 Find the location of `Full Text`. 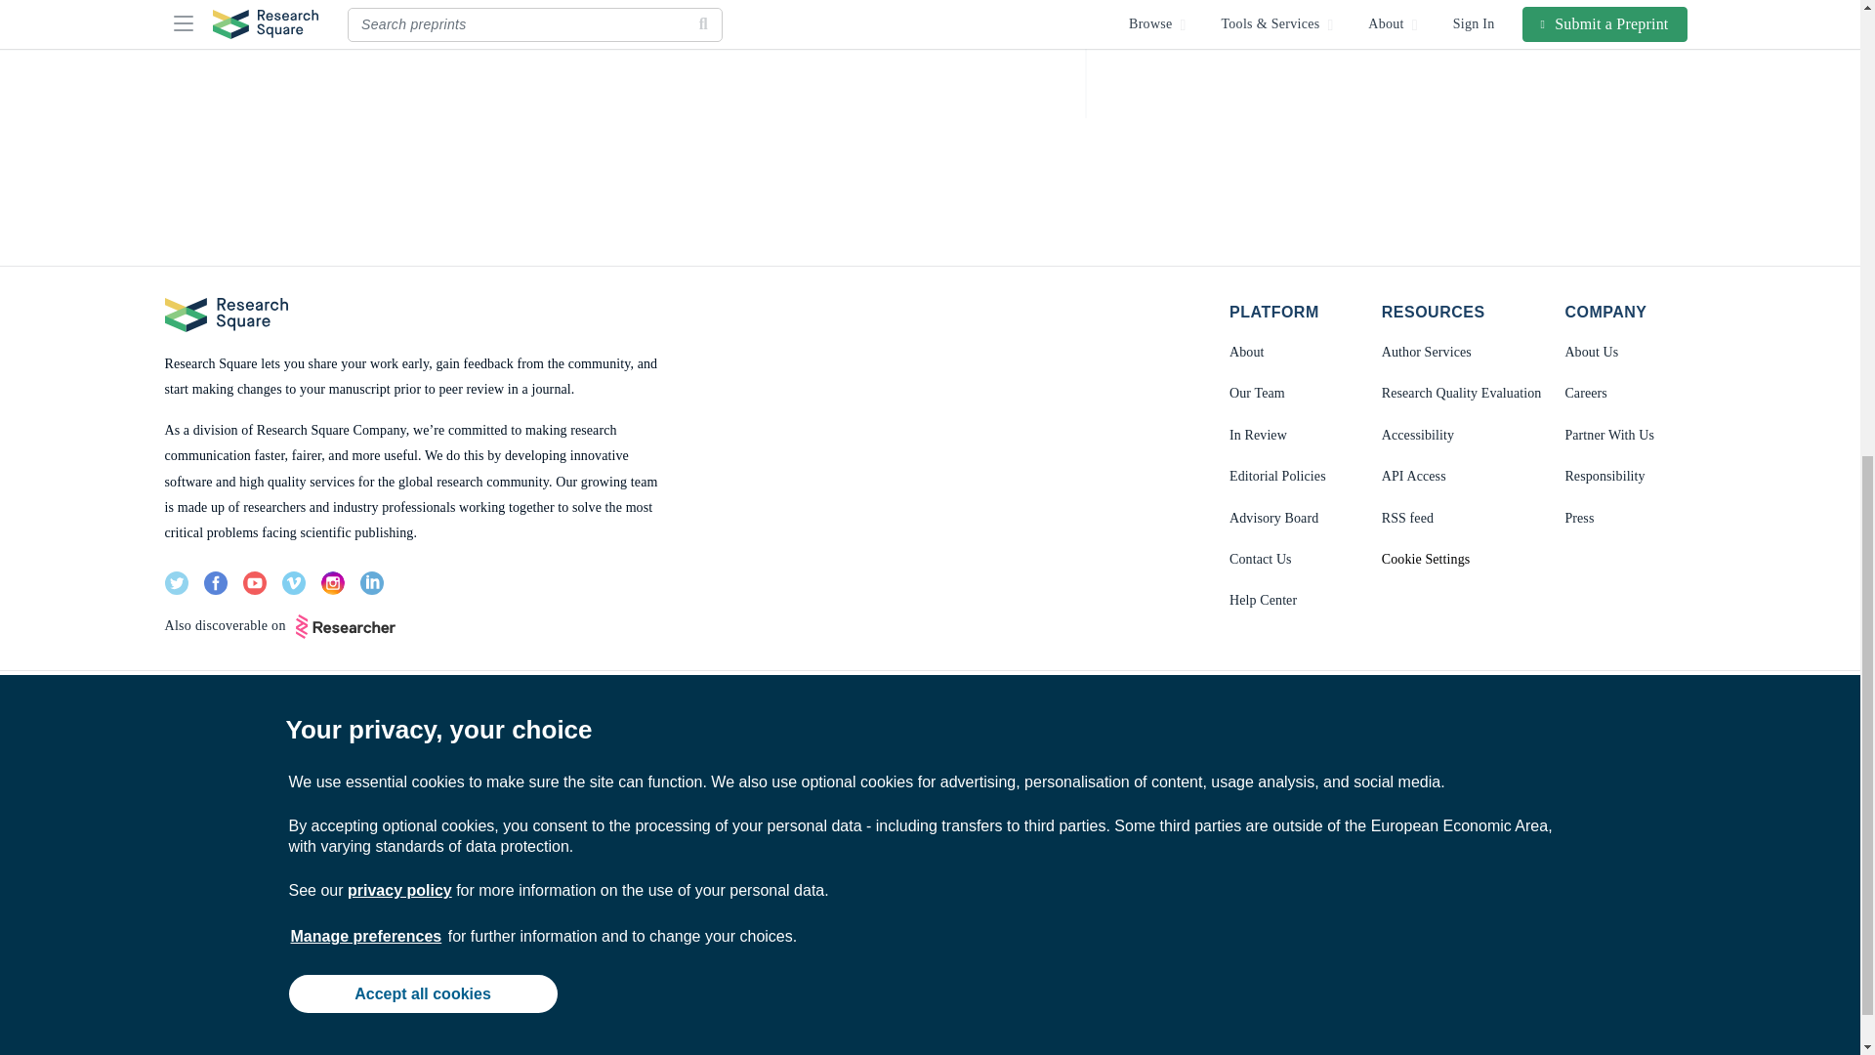

Full Text is located at coordinates (570, 12).